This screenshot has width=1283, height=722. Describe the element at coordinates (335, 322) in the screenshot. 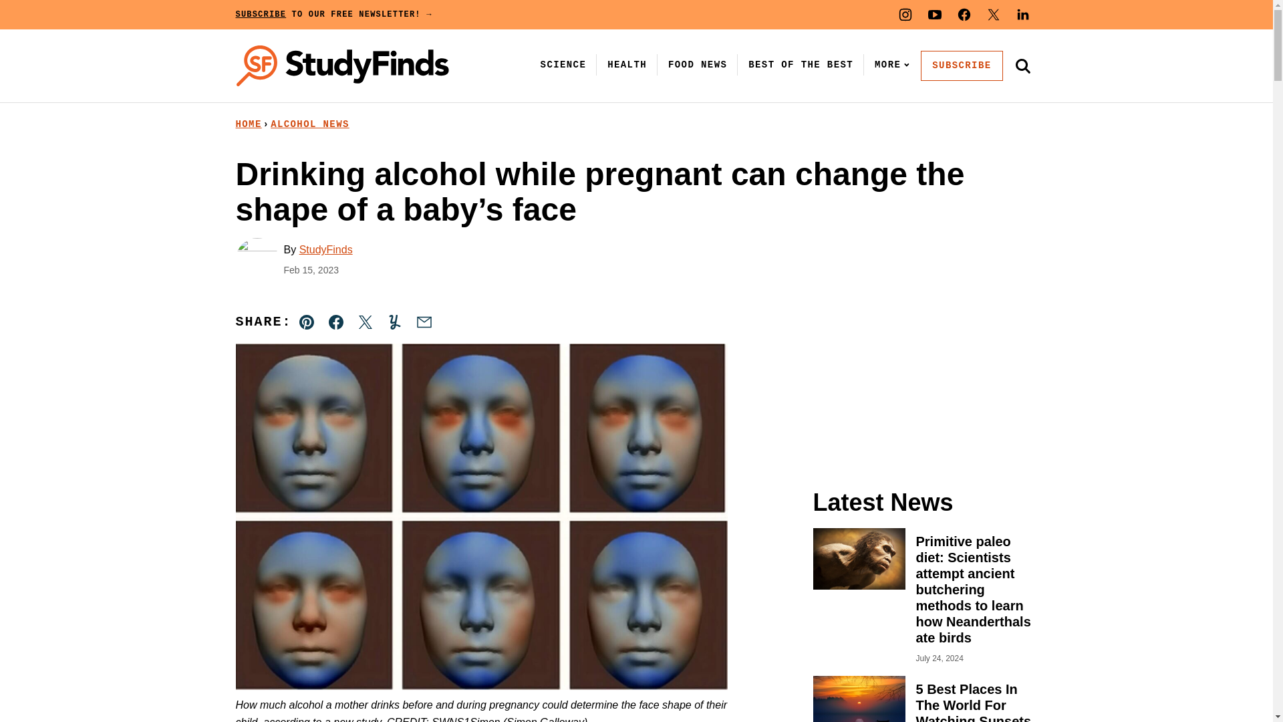

I see `Share on Facebook` at that location.